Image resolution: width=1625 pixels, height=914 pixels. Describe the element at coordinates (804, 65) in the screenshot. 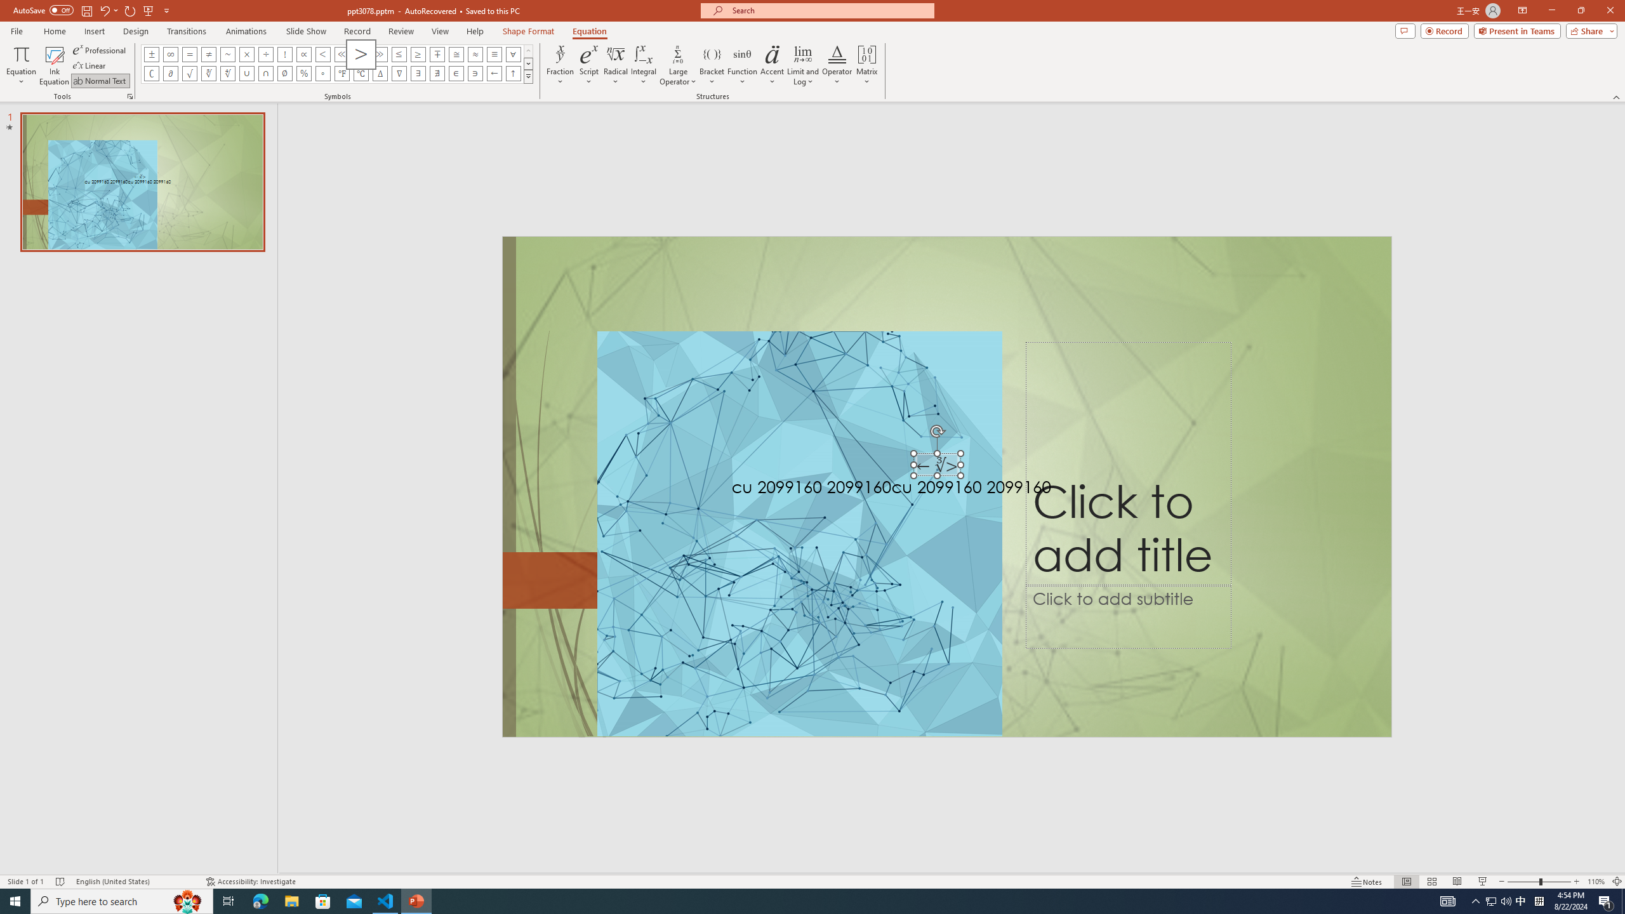

I see `Limit and Log` at that location.